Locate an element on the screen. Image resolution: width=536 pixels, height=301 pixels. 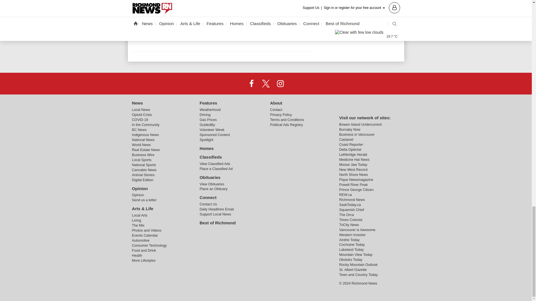
Instagram is located at coordinates (280, 83).